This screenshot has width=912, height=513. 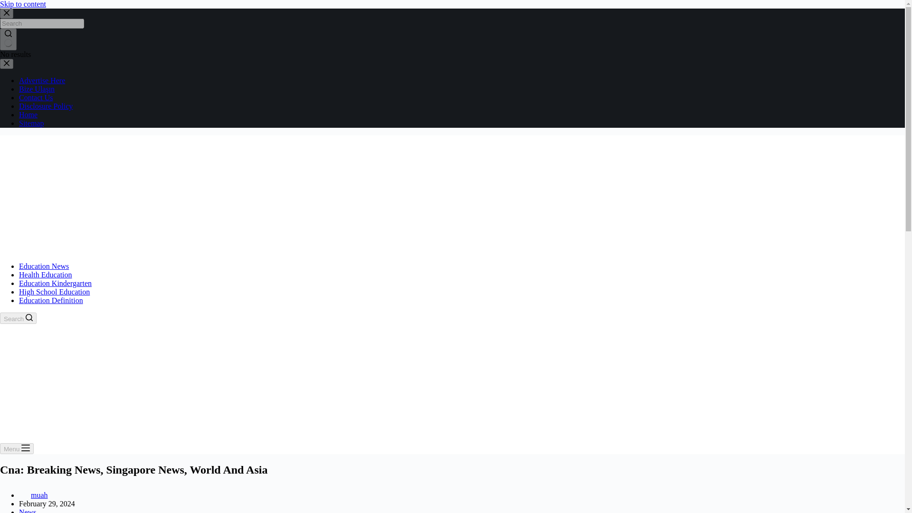 I want to click on Health Education, so click(x=46, y=275).